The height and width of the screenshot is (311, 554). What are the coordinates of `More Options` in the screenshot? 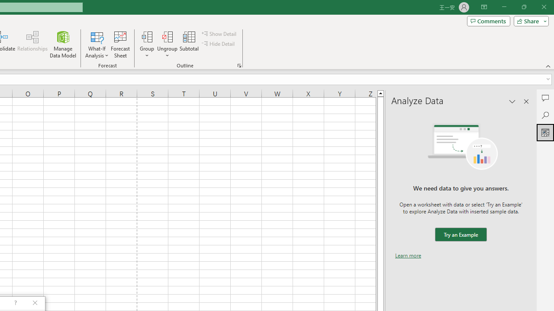 It's located at (167, 52).